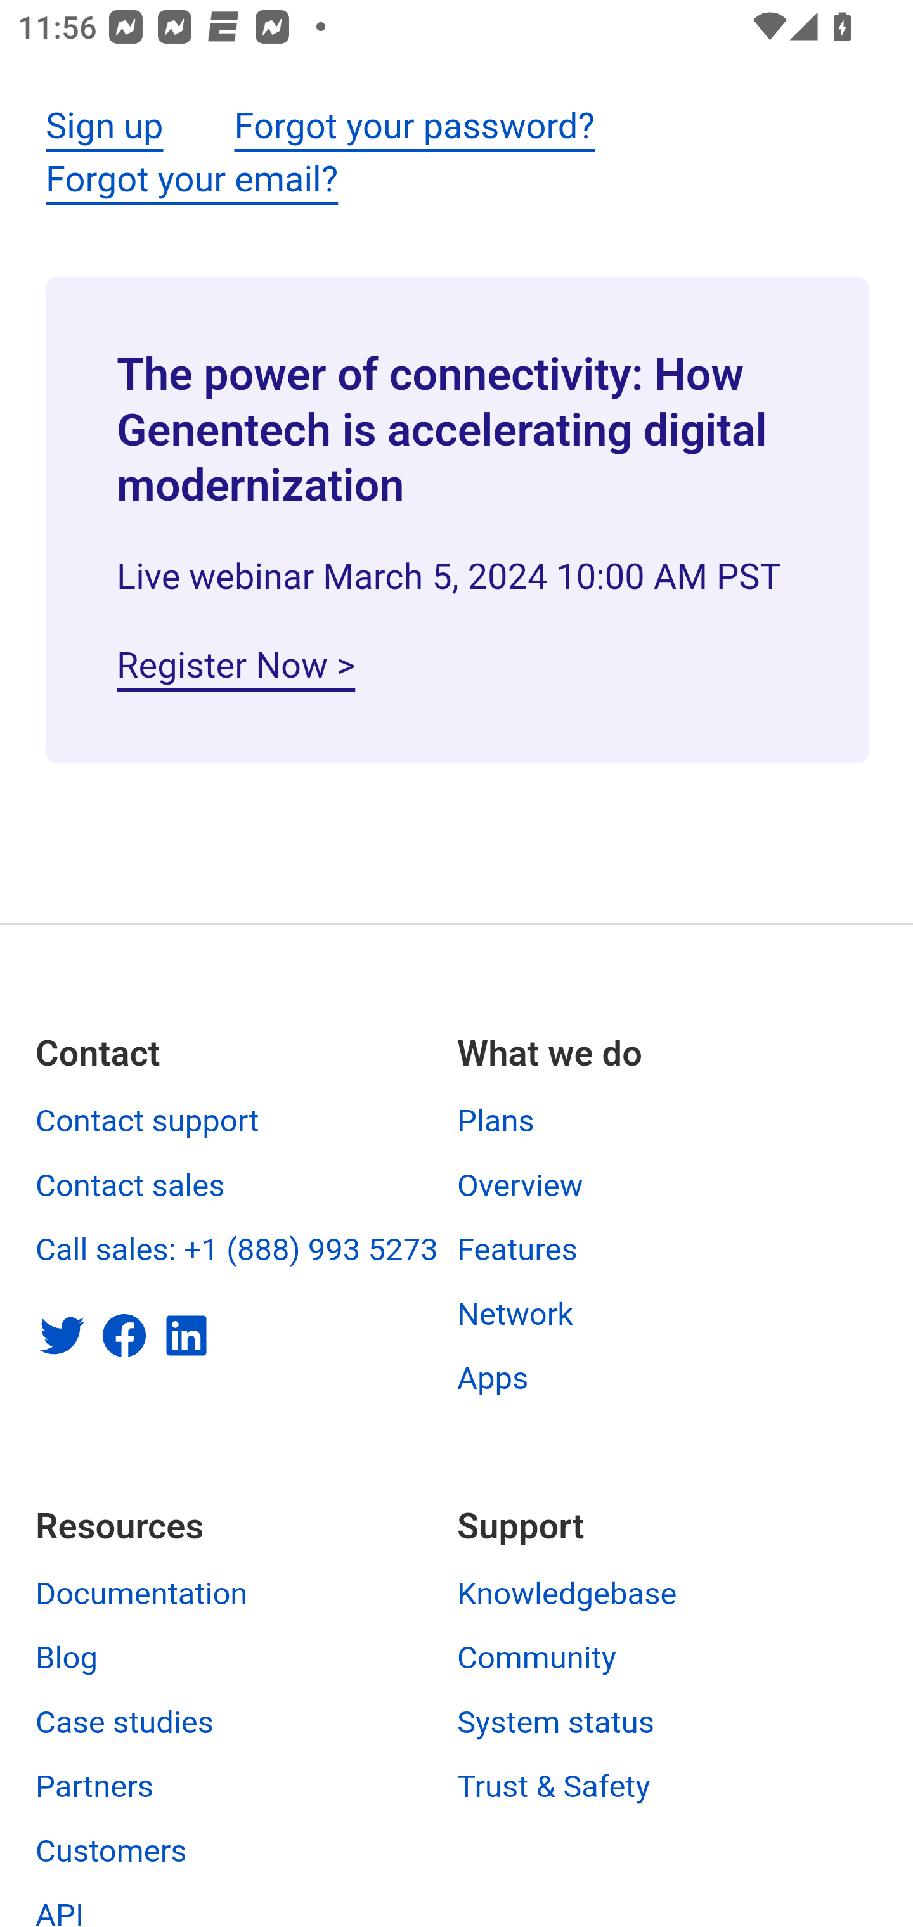 The width and height of the screenshot is (913, 1927). What do you see at coordinates (142, 1594) in the screenshot?
I see `Documentation` at bounding box center [142, 1594].